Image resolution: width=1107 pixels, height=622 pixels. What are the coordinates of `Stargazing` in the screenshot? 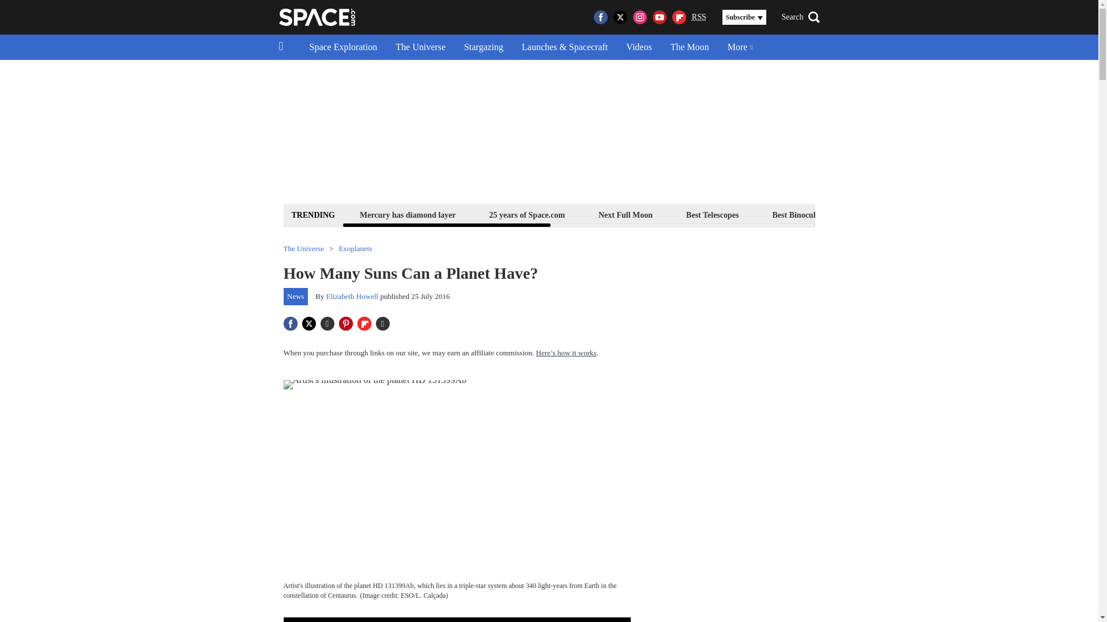 It's located at (483, 47).